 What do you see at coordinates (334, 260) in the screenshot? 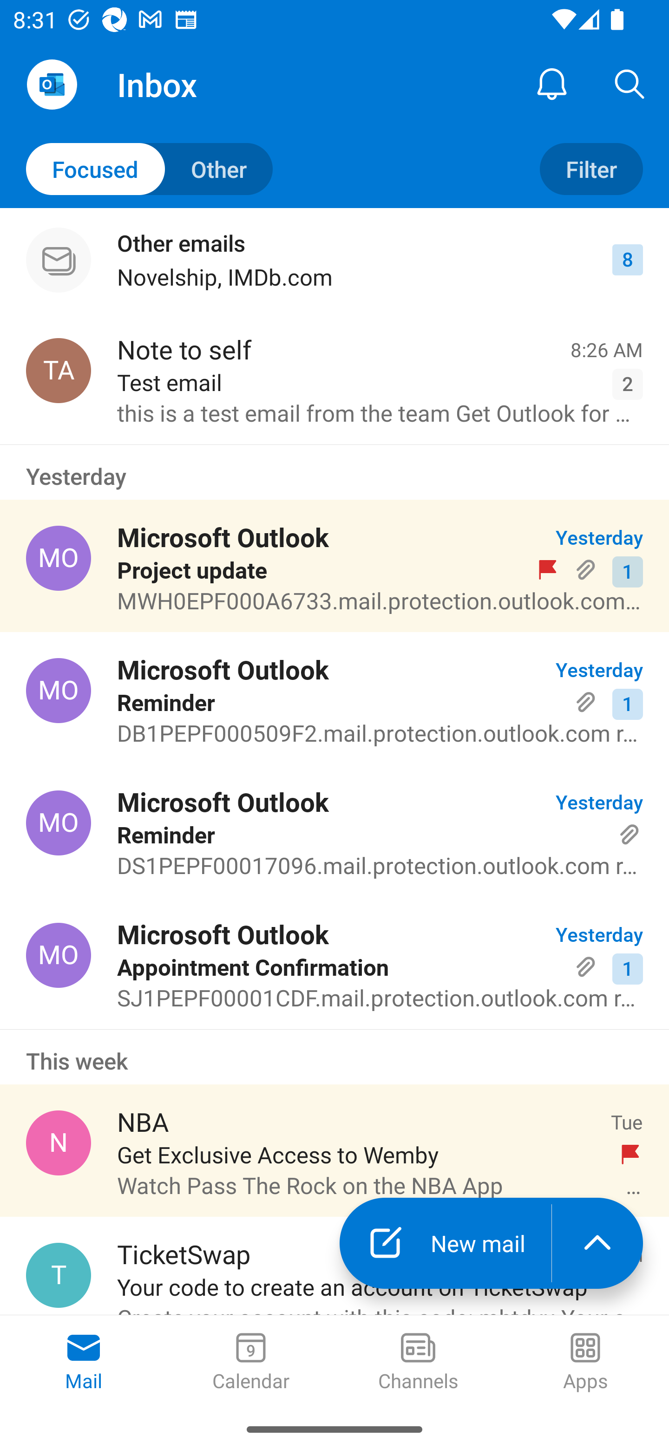
I see `Other emails Novelship, IMDb.com 8` at bounding box center [334, 260].